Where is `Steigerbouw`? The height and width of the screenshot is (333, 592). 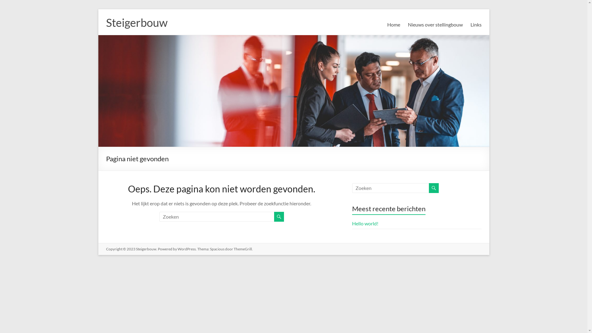
Steigerbouw is located at coordinates (137, 23).